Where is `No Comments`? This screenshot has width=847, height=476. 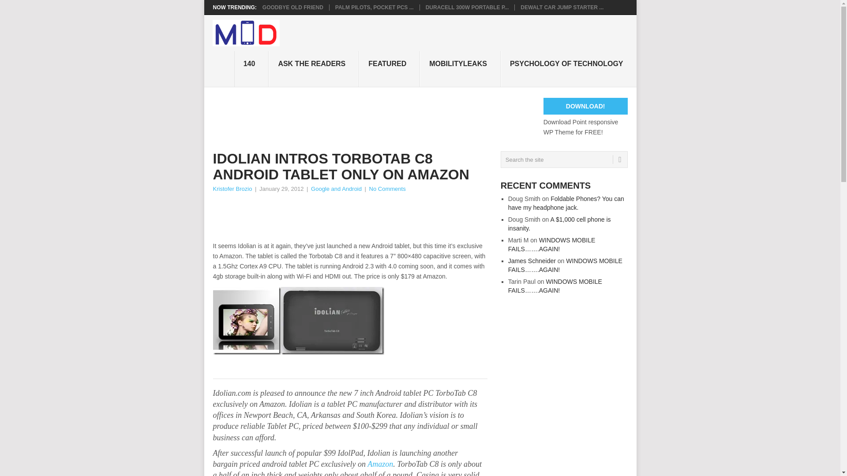
No Comments is located at coordinates (387, 189).